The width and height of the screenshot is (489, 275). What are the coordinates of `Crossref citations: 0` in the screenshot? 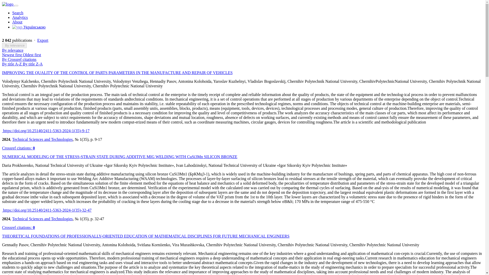 It's located at (18, 227).